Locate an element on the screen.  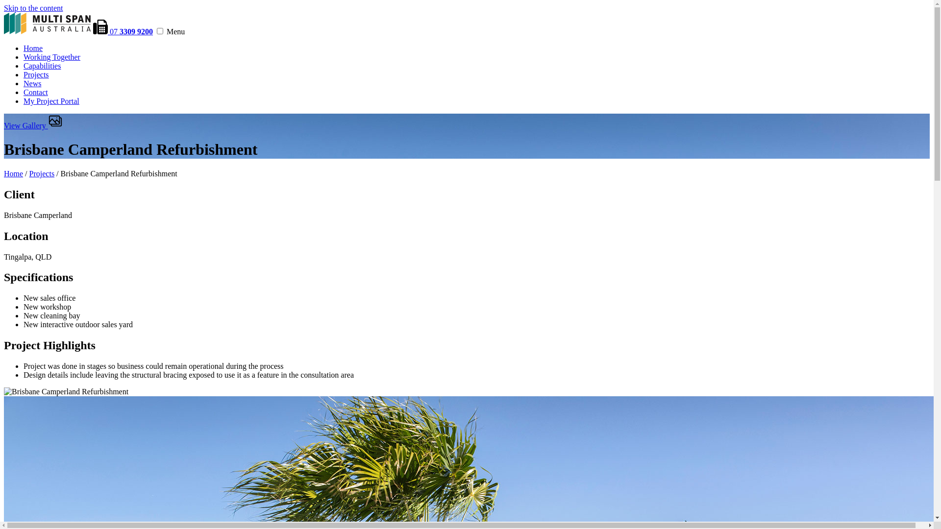
Home is located at coordinates (33, 48).